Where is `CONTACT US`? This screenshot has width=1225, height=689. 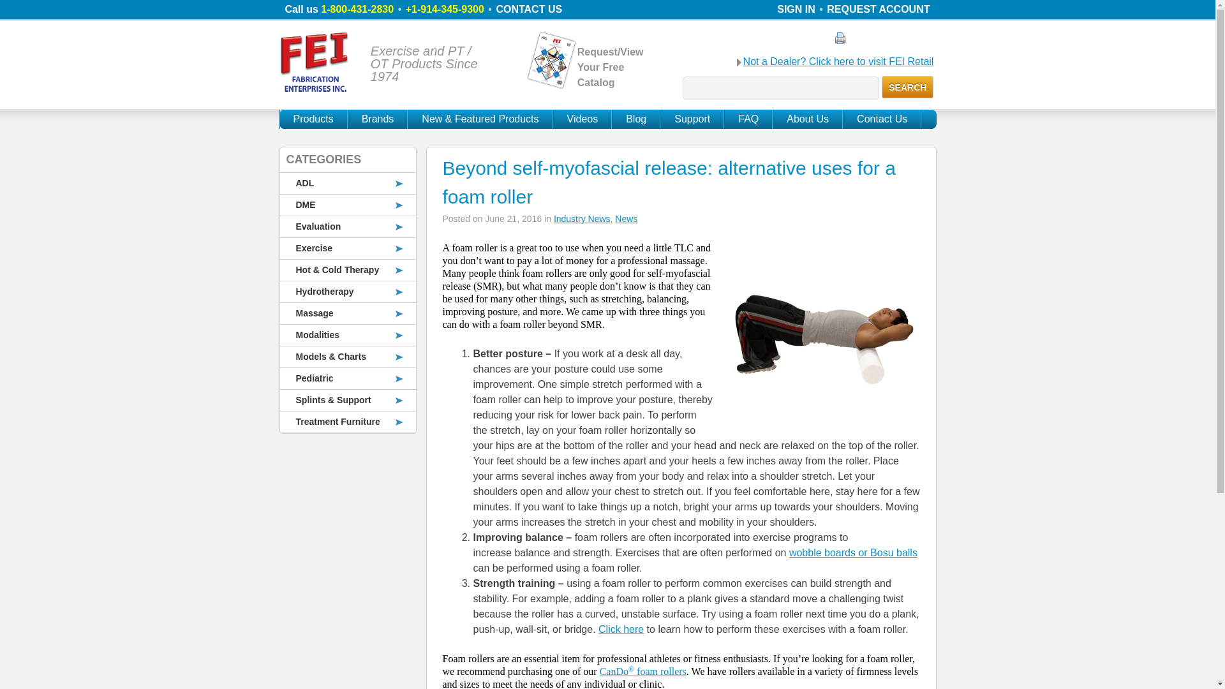
CONTACT US is located at coordinates (529, 9).